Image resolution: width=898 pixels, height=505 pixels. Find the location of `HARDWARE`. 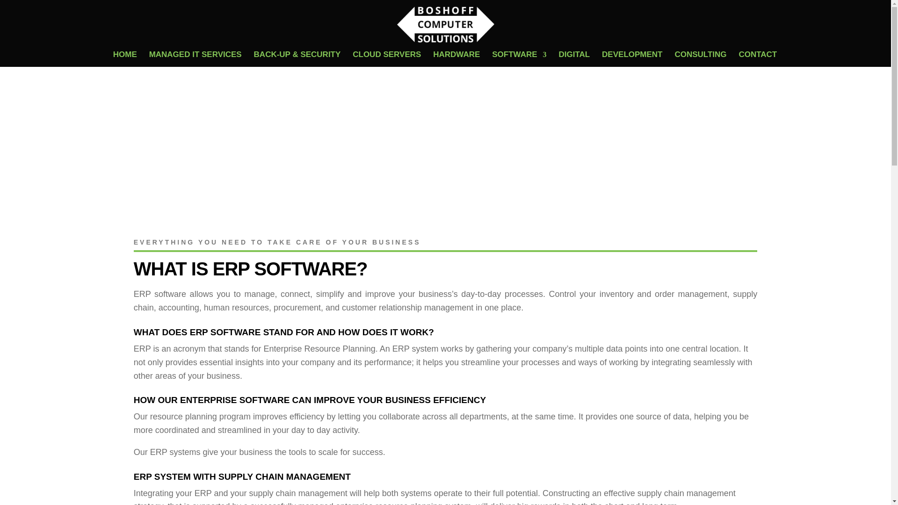

HARDWARE is located at coordinates (456, 59).